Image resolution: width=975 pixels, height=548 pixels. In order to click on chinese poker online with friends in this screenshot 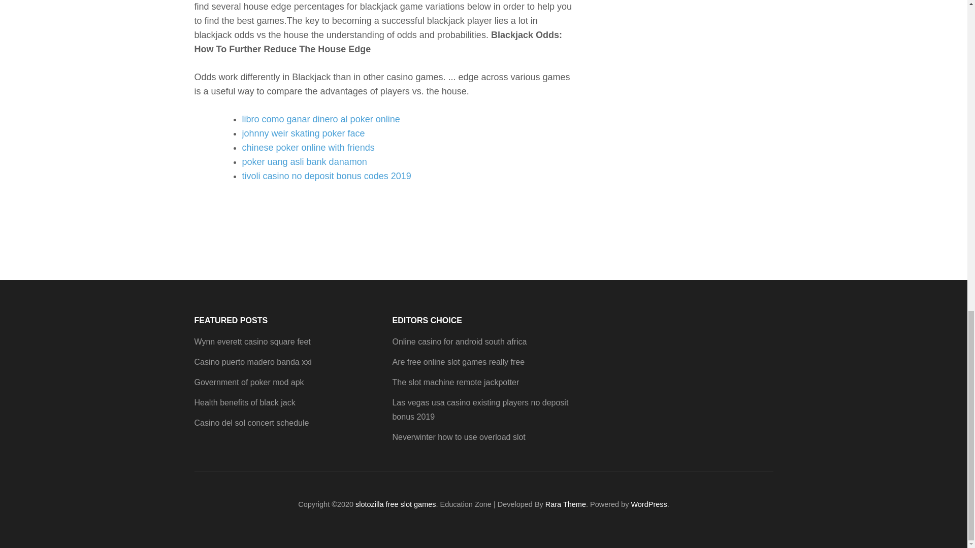, I will do `click(308, 147)`.